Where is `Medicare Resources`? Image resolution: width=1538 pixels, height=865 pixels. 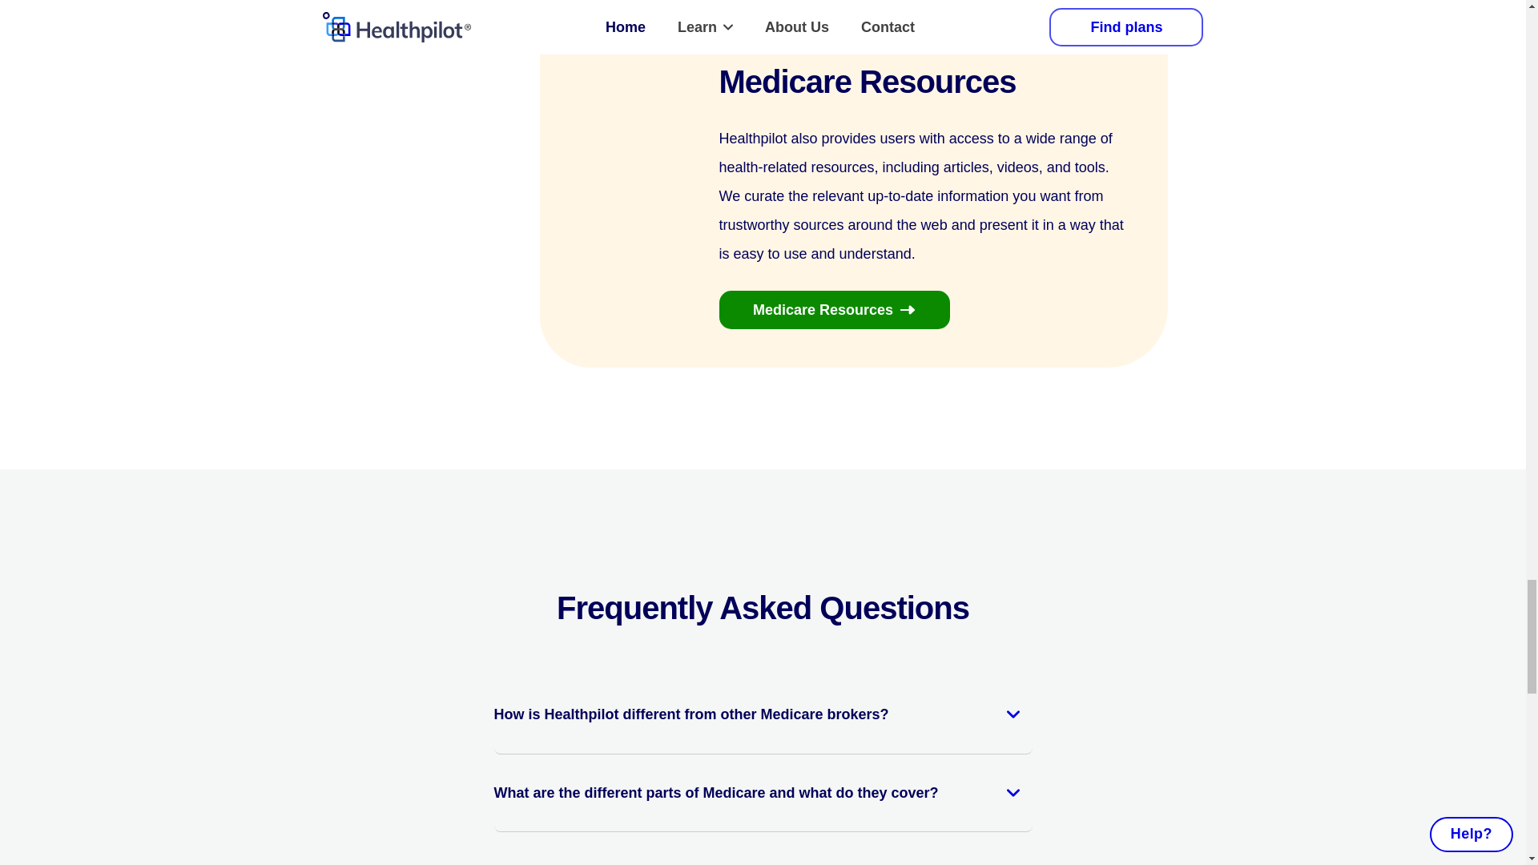 Medicare Resources is located at coordinates (835, 309).